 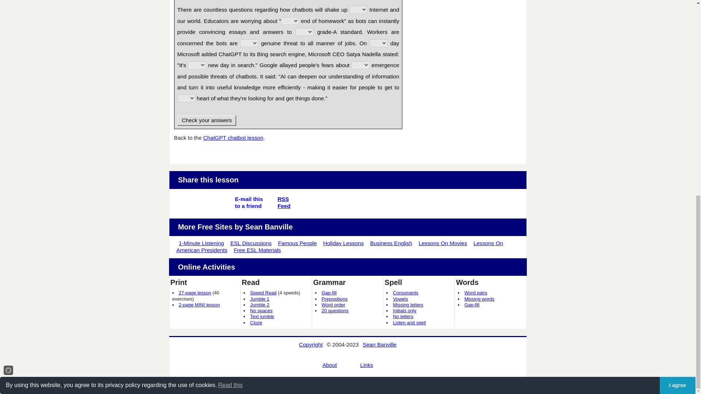 I want to click on 27-page lesson, so click(x=284, y=202).